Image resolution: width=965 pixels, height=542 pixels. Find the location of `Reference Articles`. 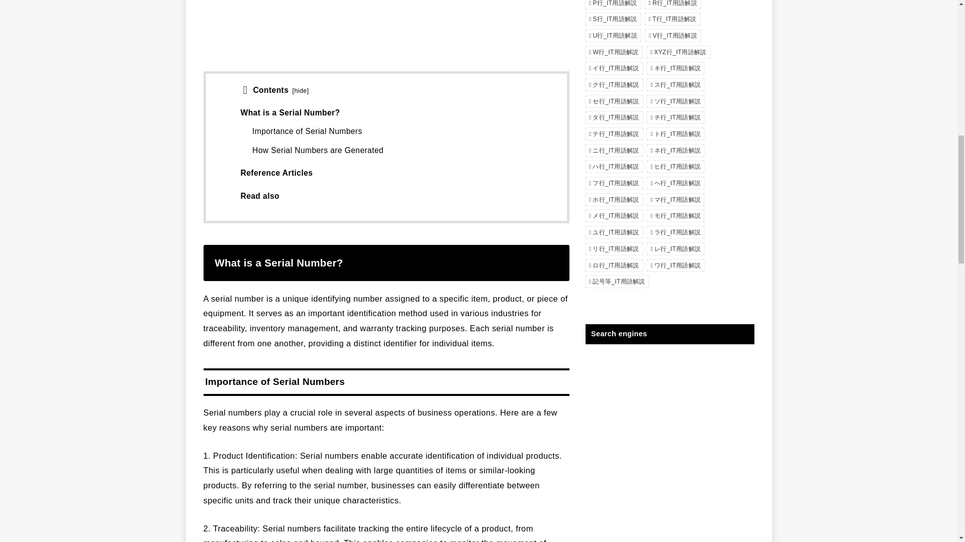

Reference Articles is located at coordinates (276, 173).